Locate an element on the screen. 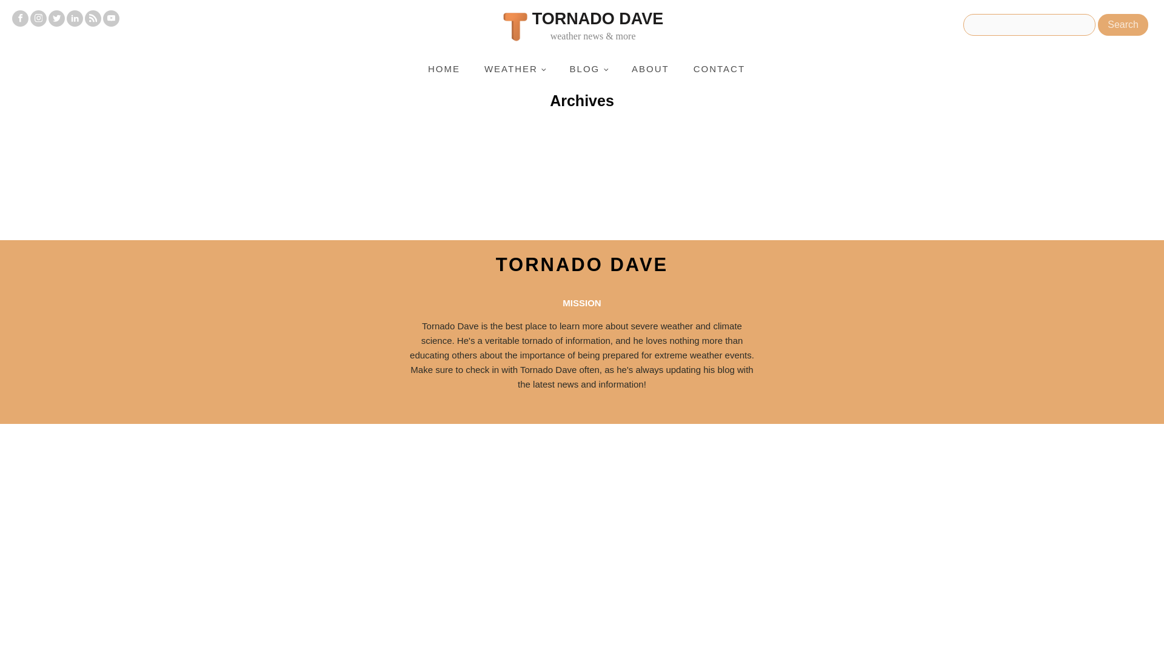 This screenshot has width=1164, height=655. HOME is located at coordinates (444, 69).